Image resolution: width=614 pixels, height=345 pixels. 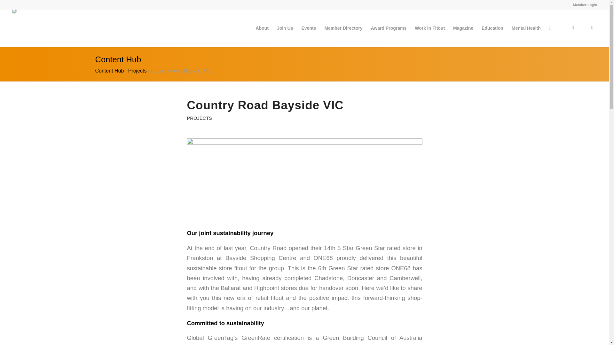 What do you see at coordinates (304, 178) in the screenshot?
I see `Country Road Bayside VIC` at bounding box center [304, 178].